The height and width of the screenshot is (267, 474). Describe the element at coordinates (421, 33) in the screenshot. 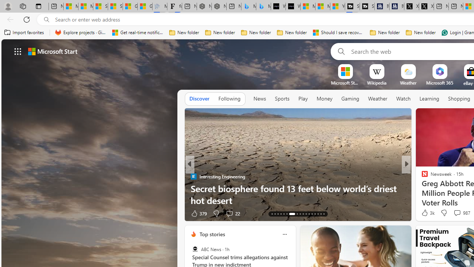

I see `New folder` at that location.